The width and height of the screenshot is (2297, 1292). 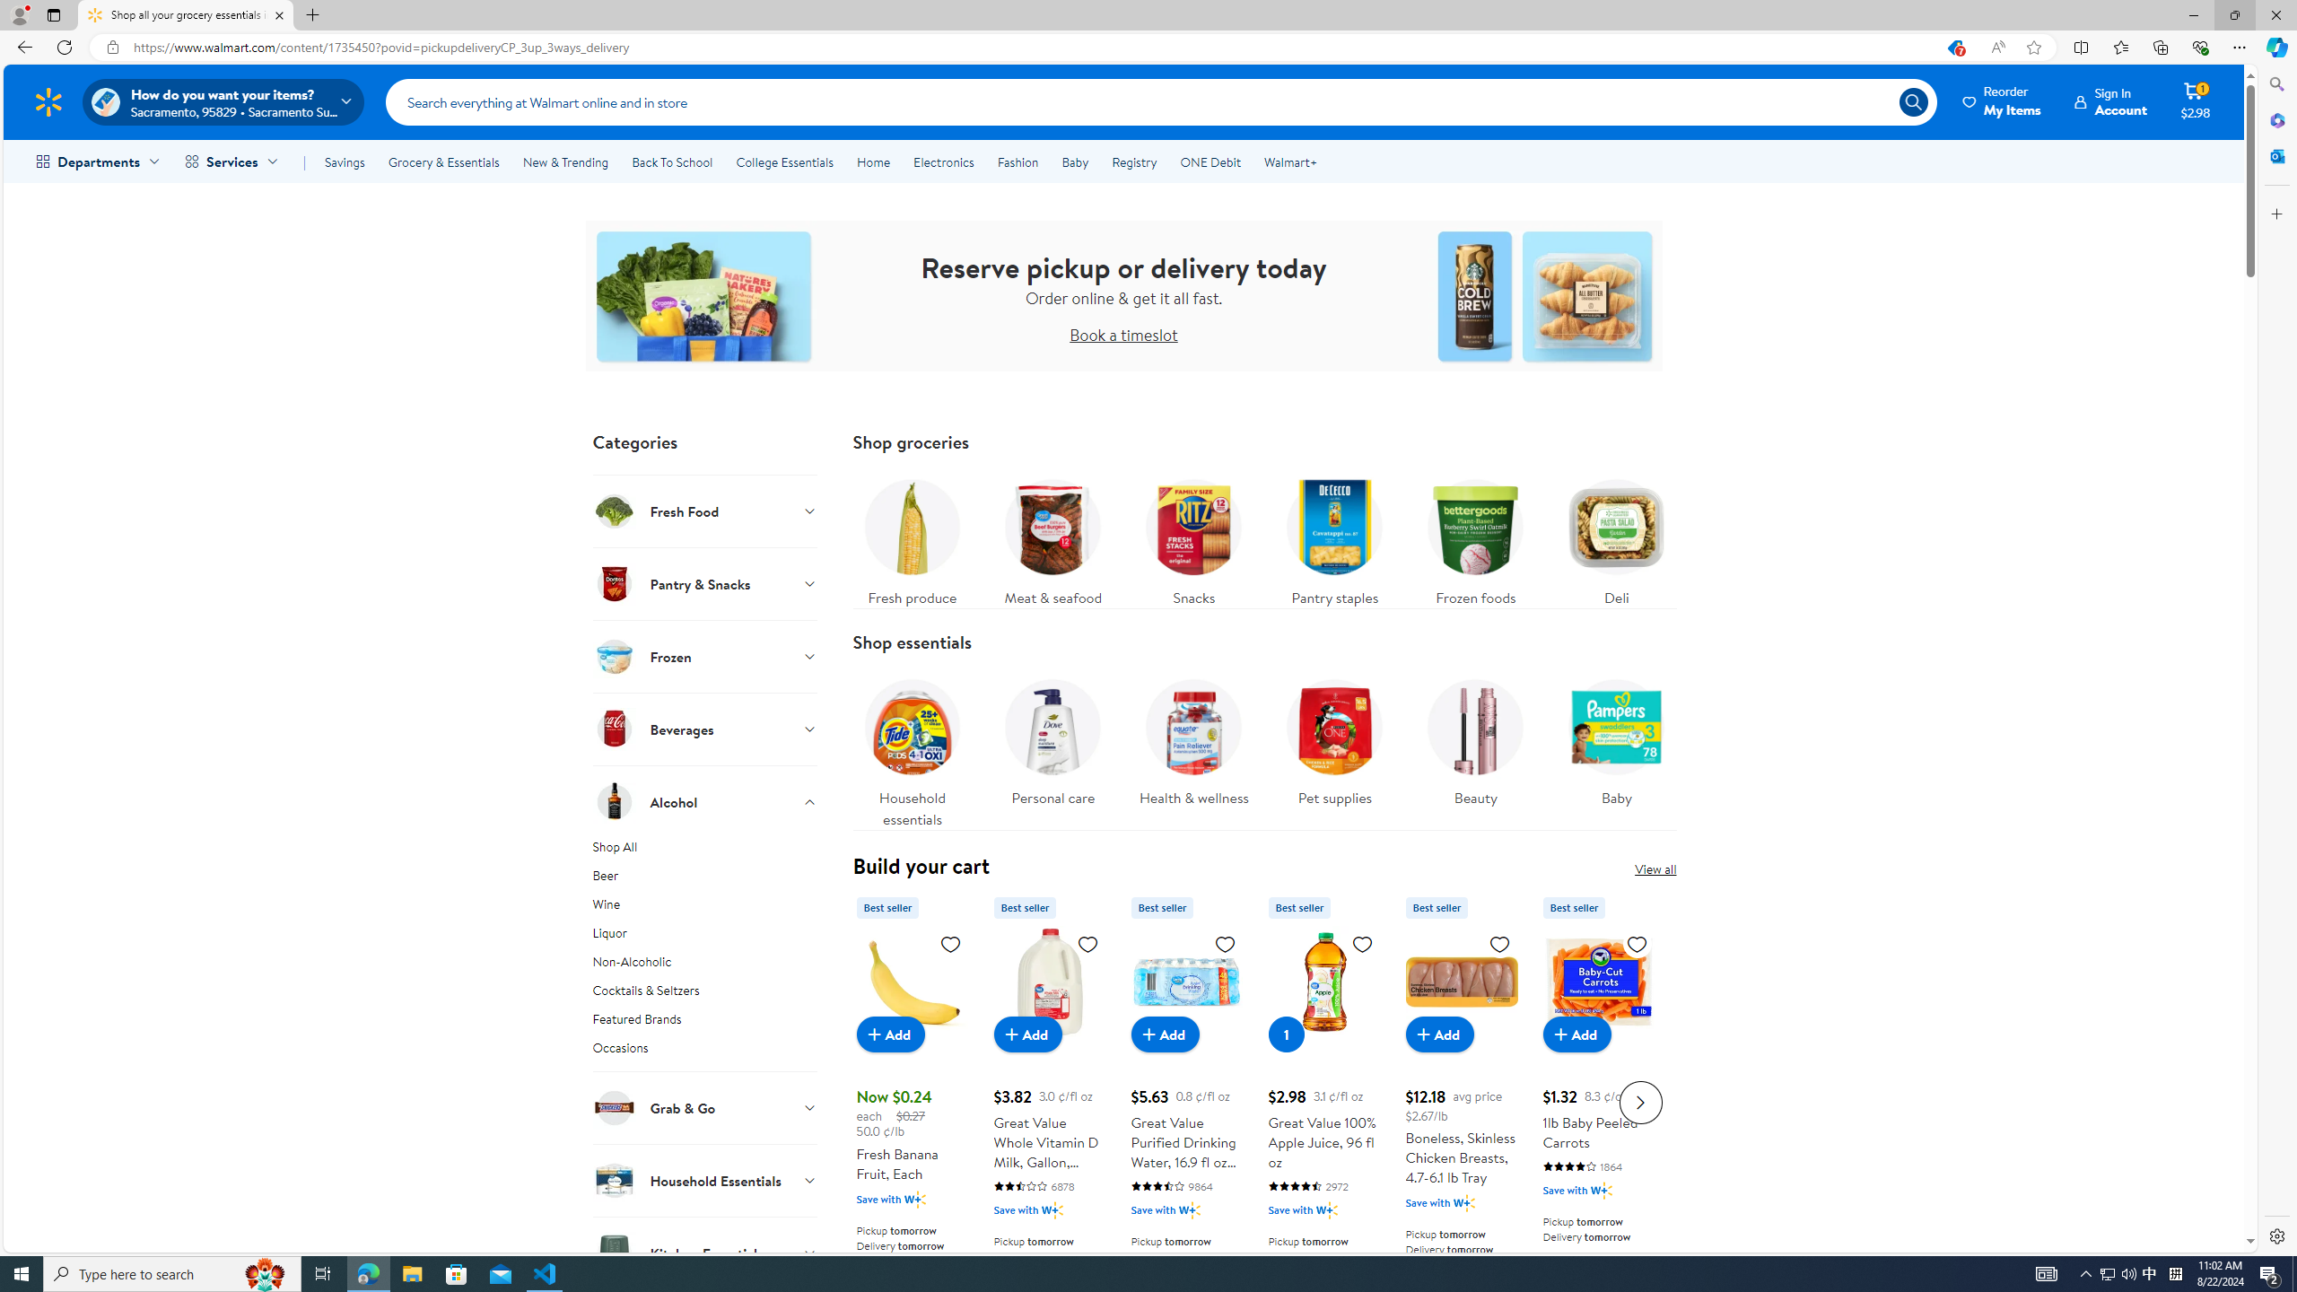 What do you see at coordinates (1052, 538) in the screenshot?
I see `Meat & seafood` at bounding box center [1052, 538].